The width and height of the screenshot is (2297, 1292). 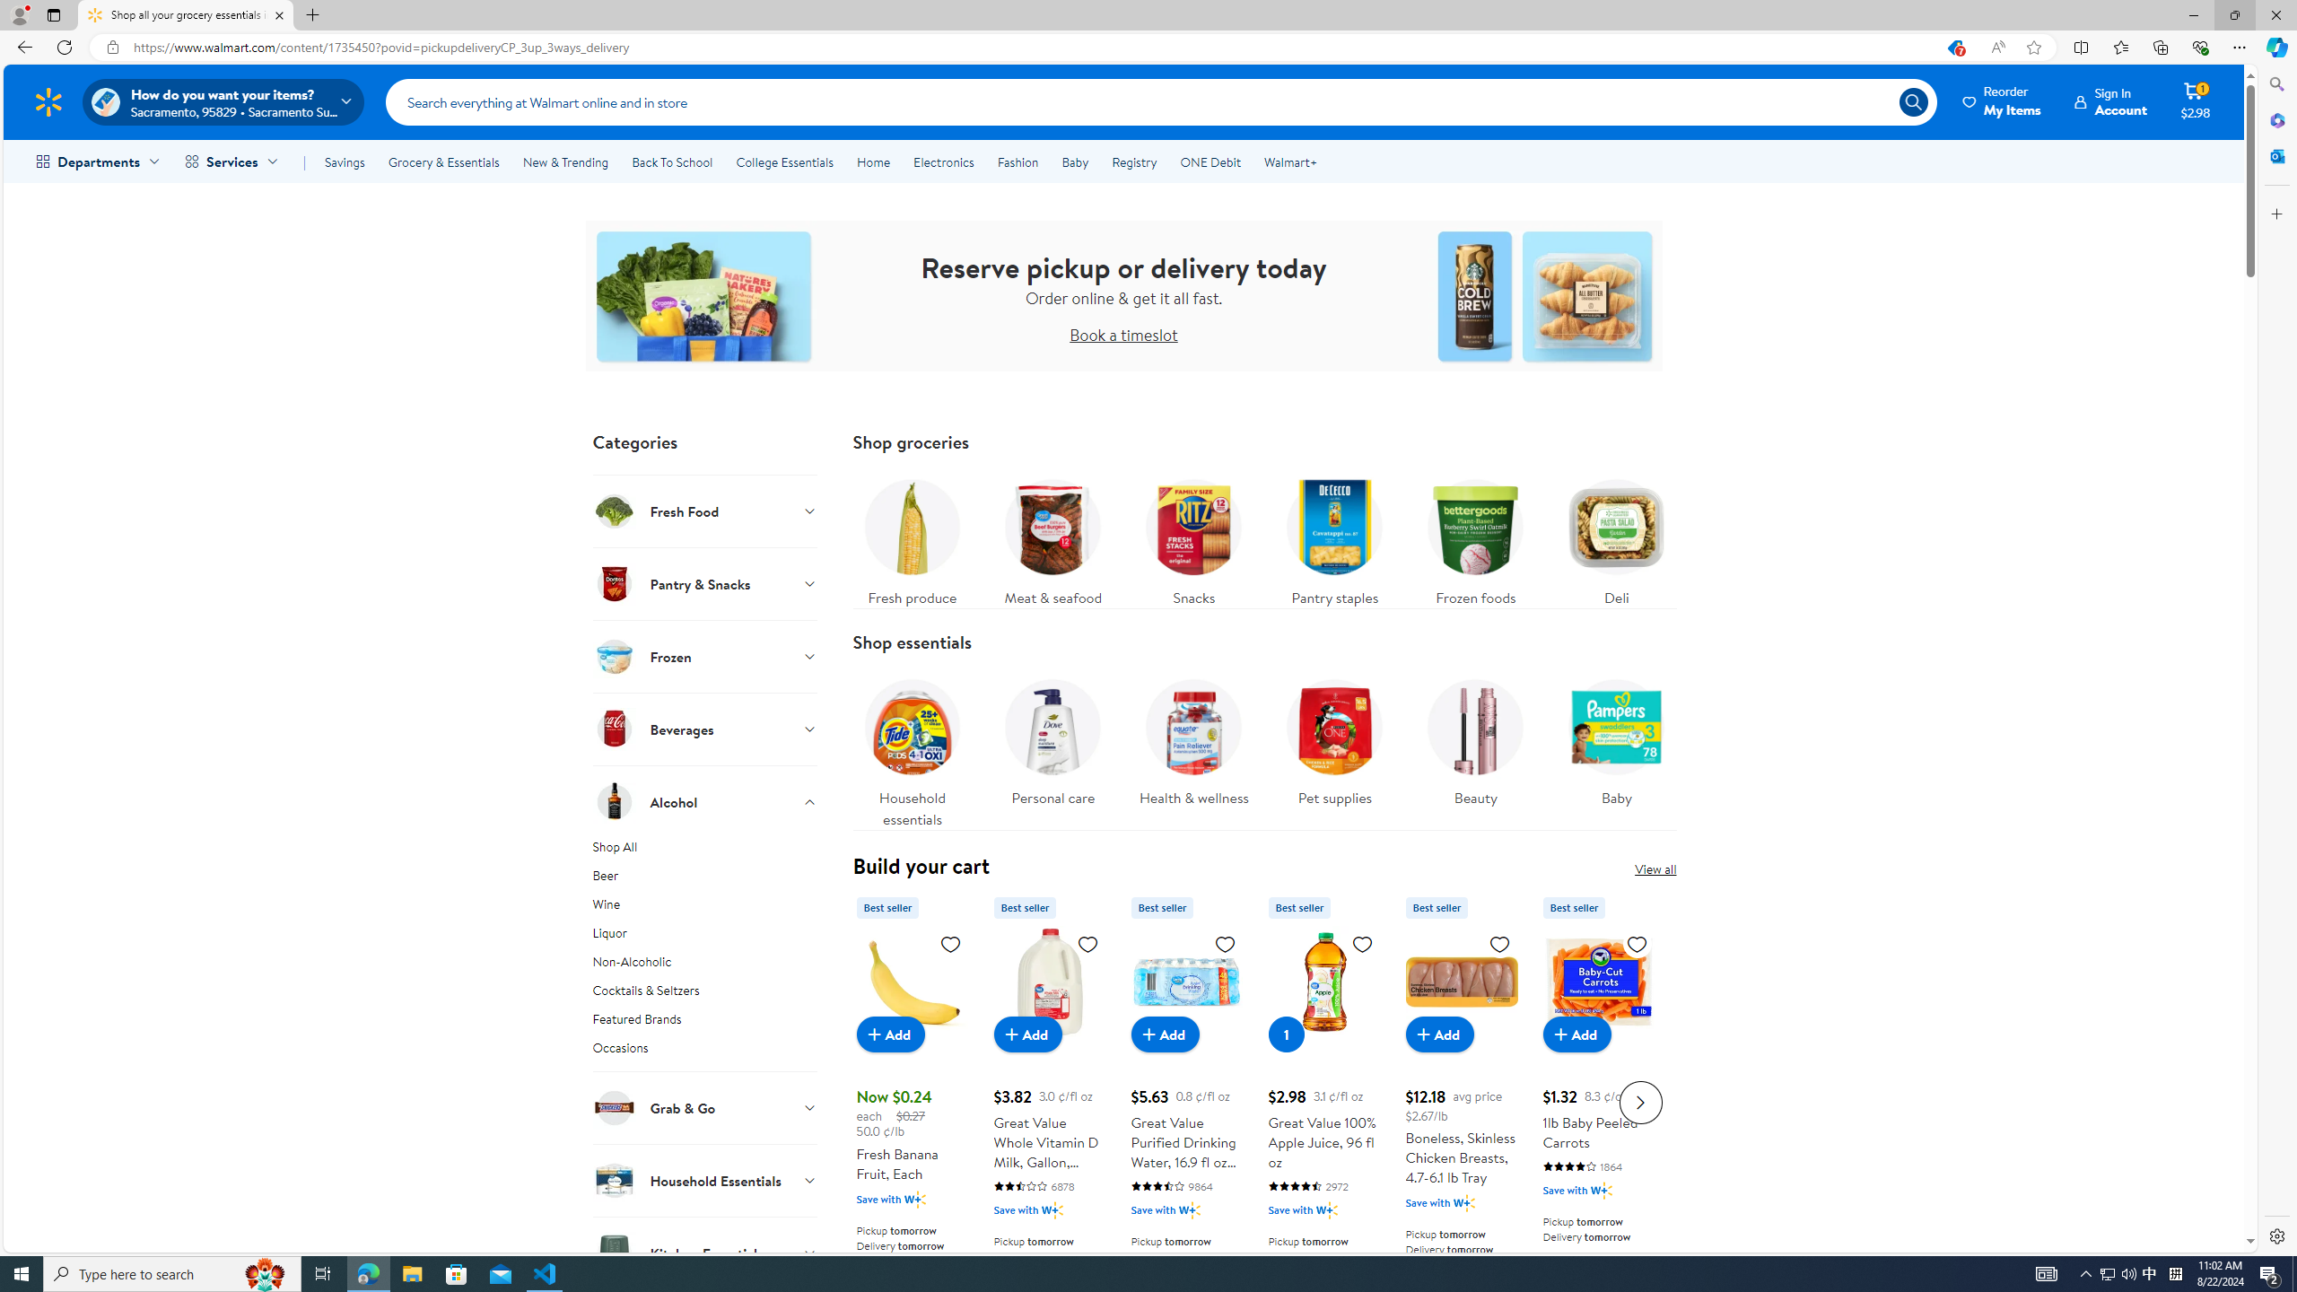 What do you see at coordinates (1052, 538) in the screenshot?
I see `Meat & seafood` at bounding box center [1052, 538].